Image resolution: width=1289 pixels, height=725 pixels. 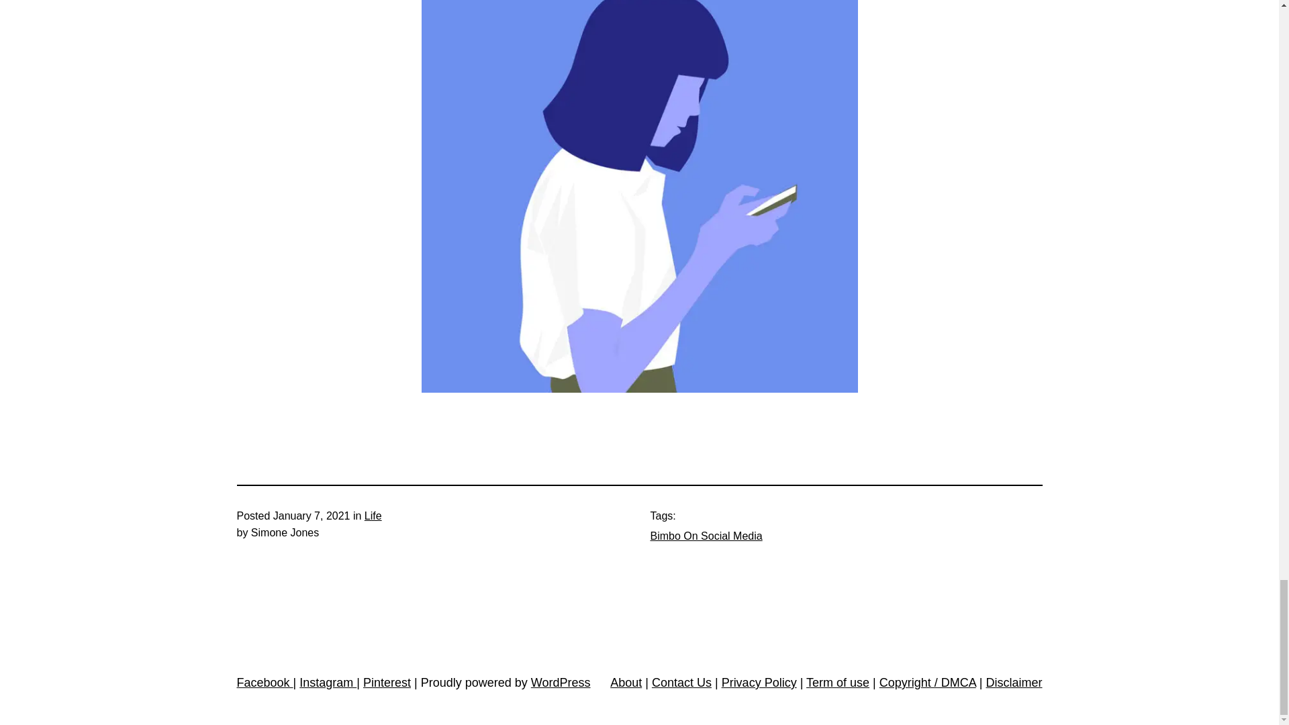 What do you see at coordinates (1014, 682) in the screenshot?
I see `Disclaimer` at bounding box center [1014, 682].